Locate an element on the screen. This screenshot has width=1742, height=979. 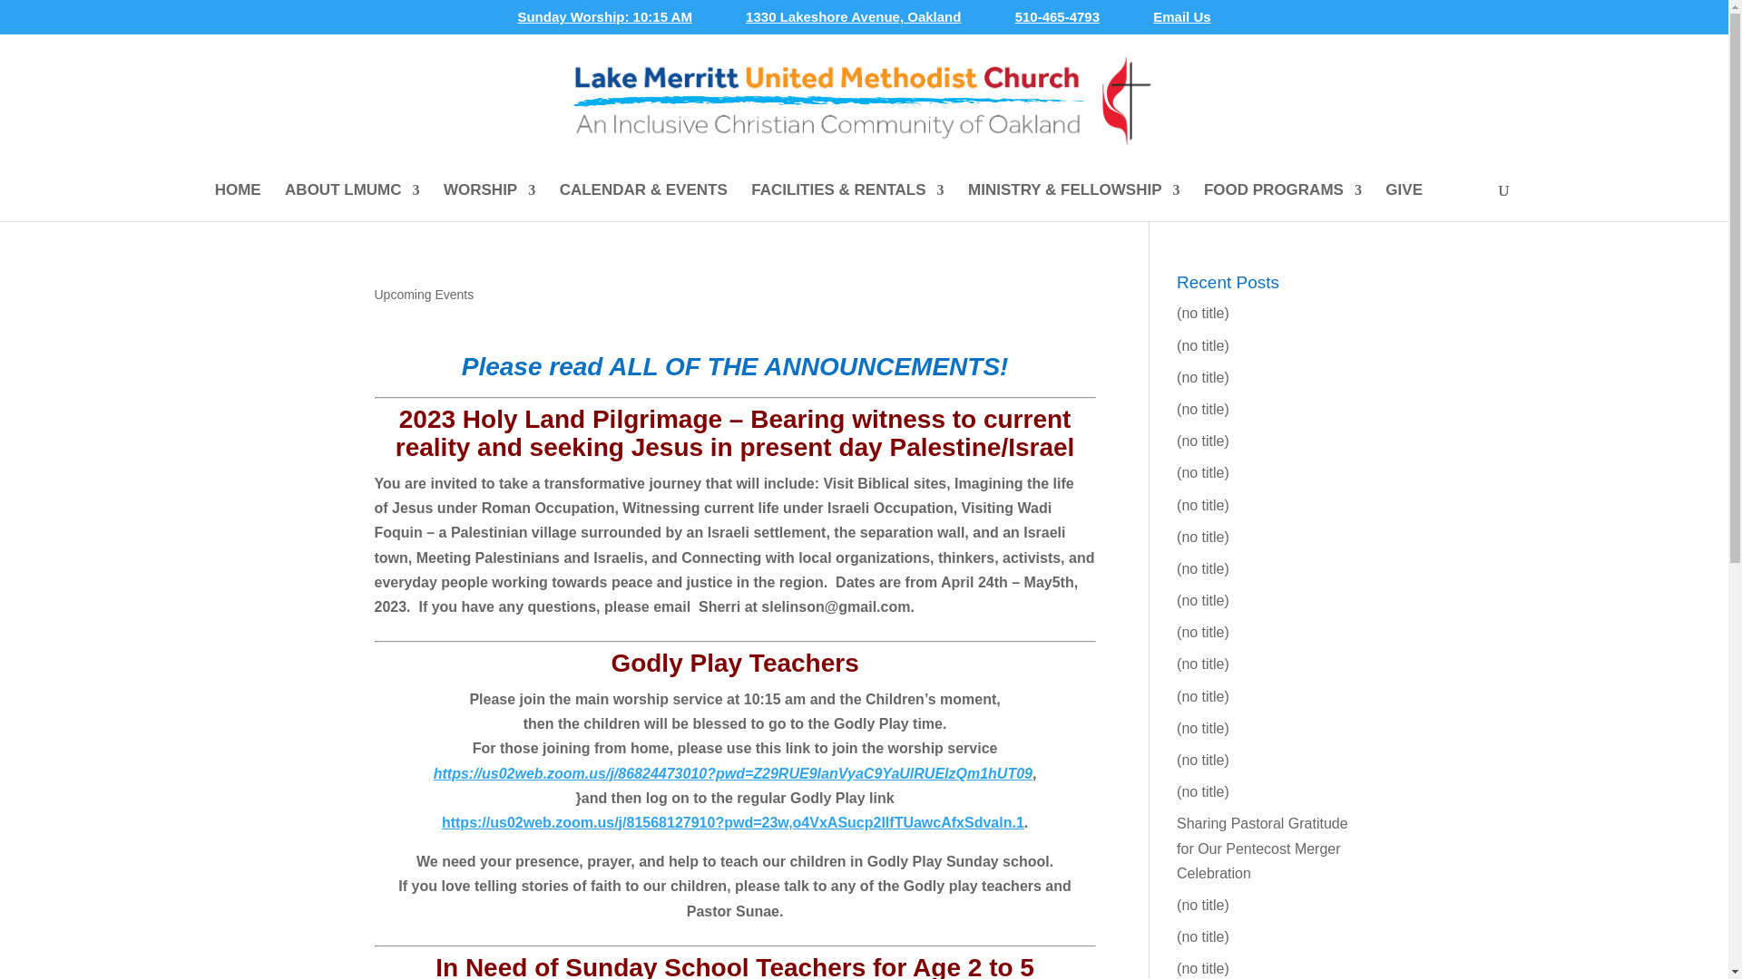
FOOD PROGRAMS is located at coordinates (1283, 201).